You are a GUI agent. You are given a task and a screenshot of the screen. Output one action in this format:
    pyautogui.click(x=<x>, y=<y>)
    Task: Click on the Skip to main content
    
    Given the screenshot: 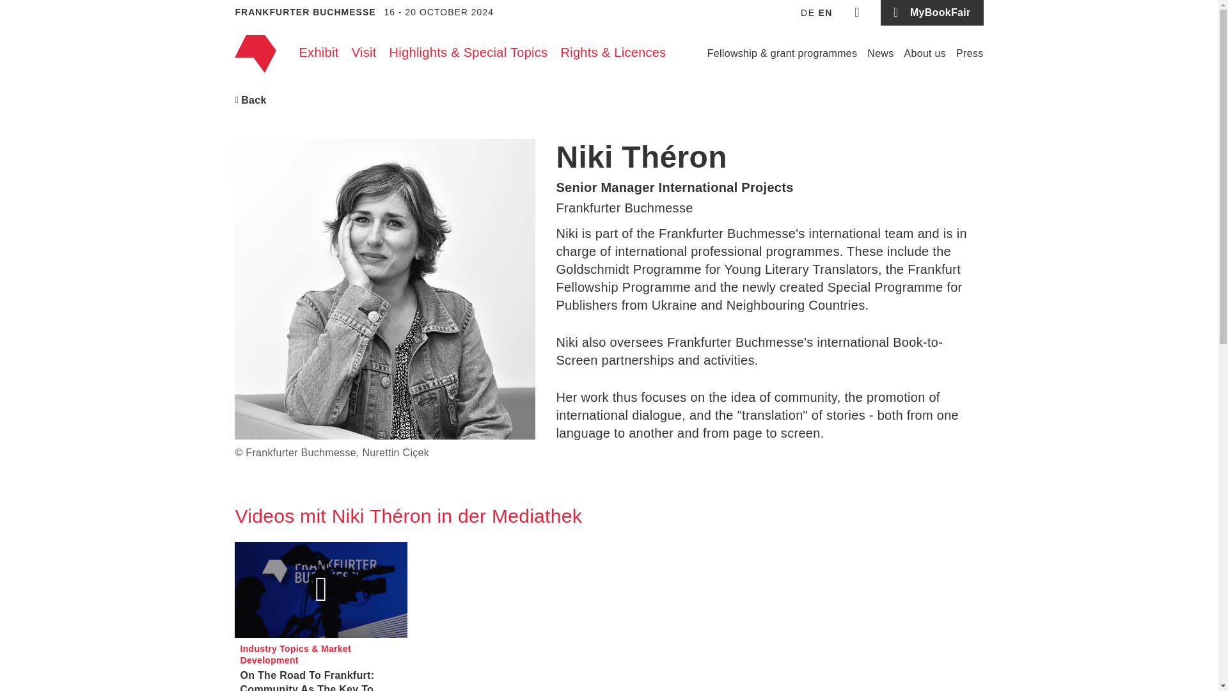 What is the action you would take?
    pyautogui.click(x=609, y=4)
    